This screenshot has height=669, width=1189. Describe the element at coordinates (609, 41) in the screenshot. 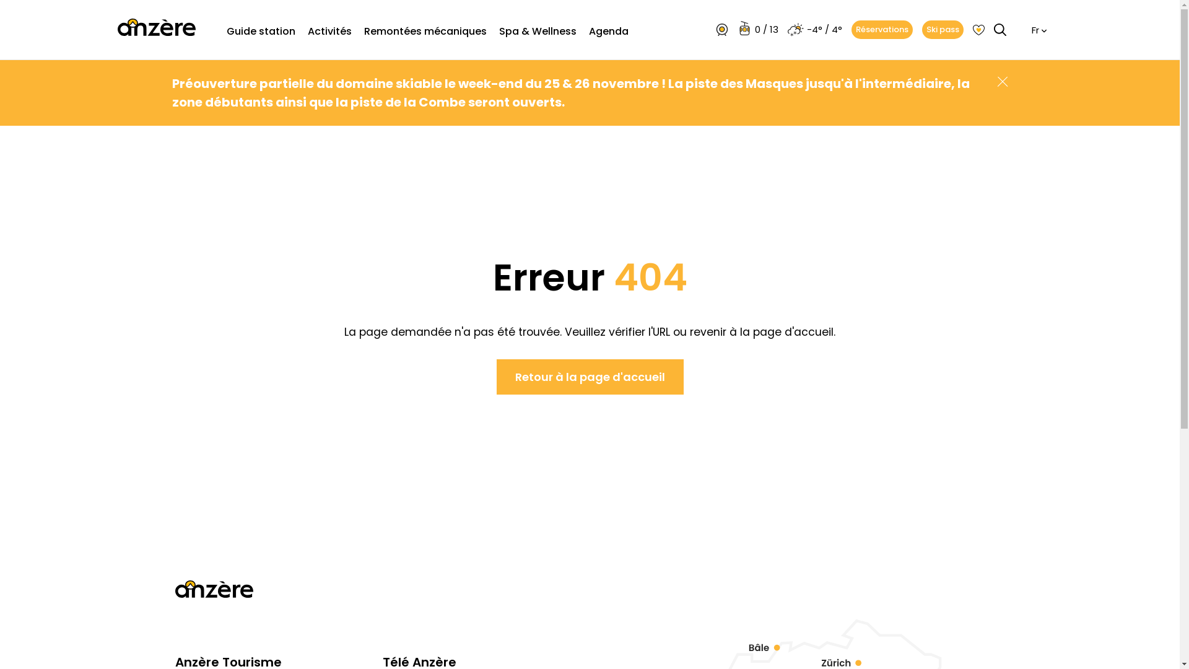

I see `Agenda` at that location.